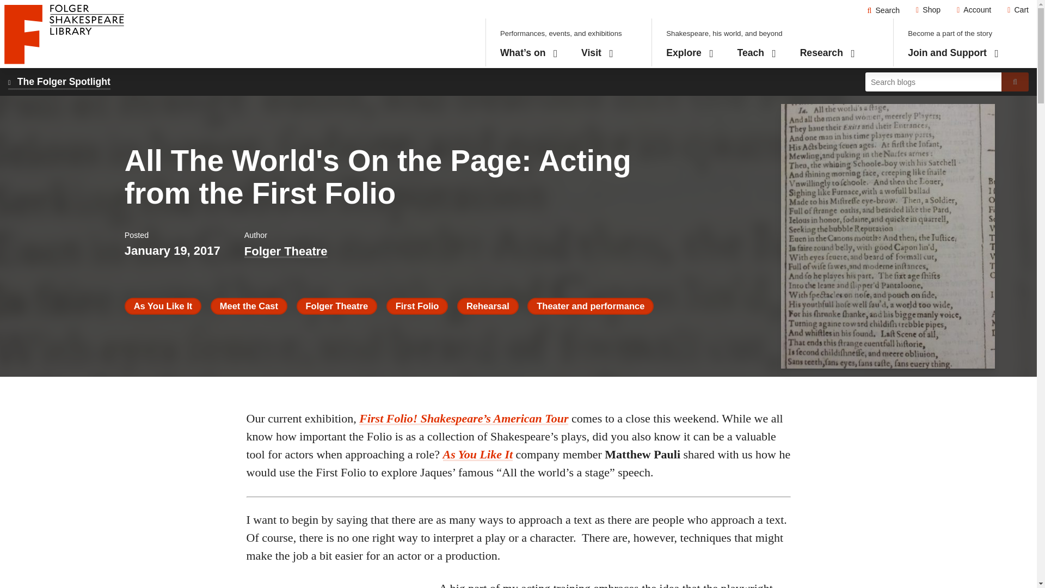  I want to click on Explore, so click(974, 10).